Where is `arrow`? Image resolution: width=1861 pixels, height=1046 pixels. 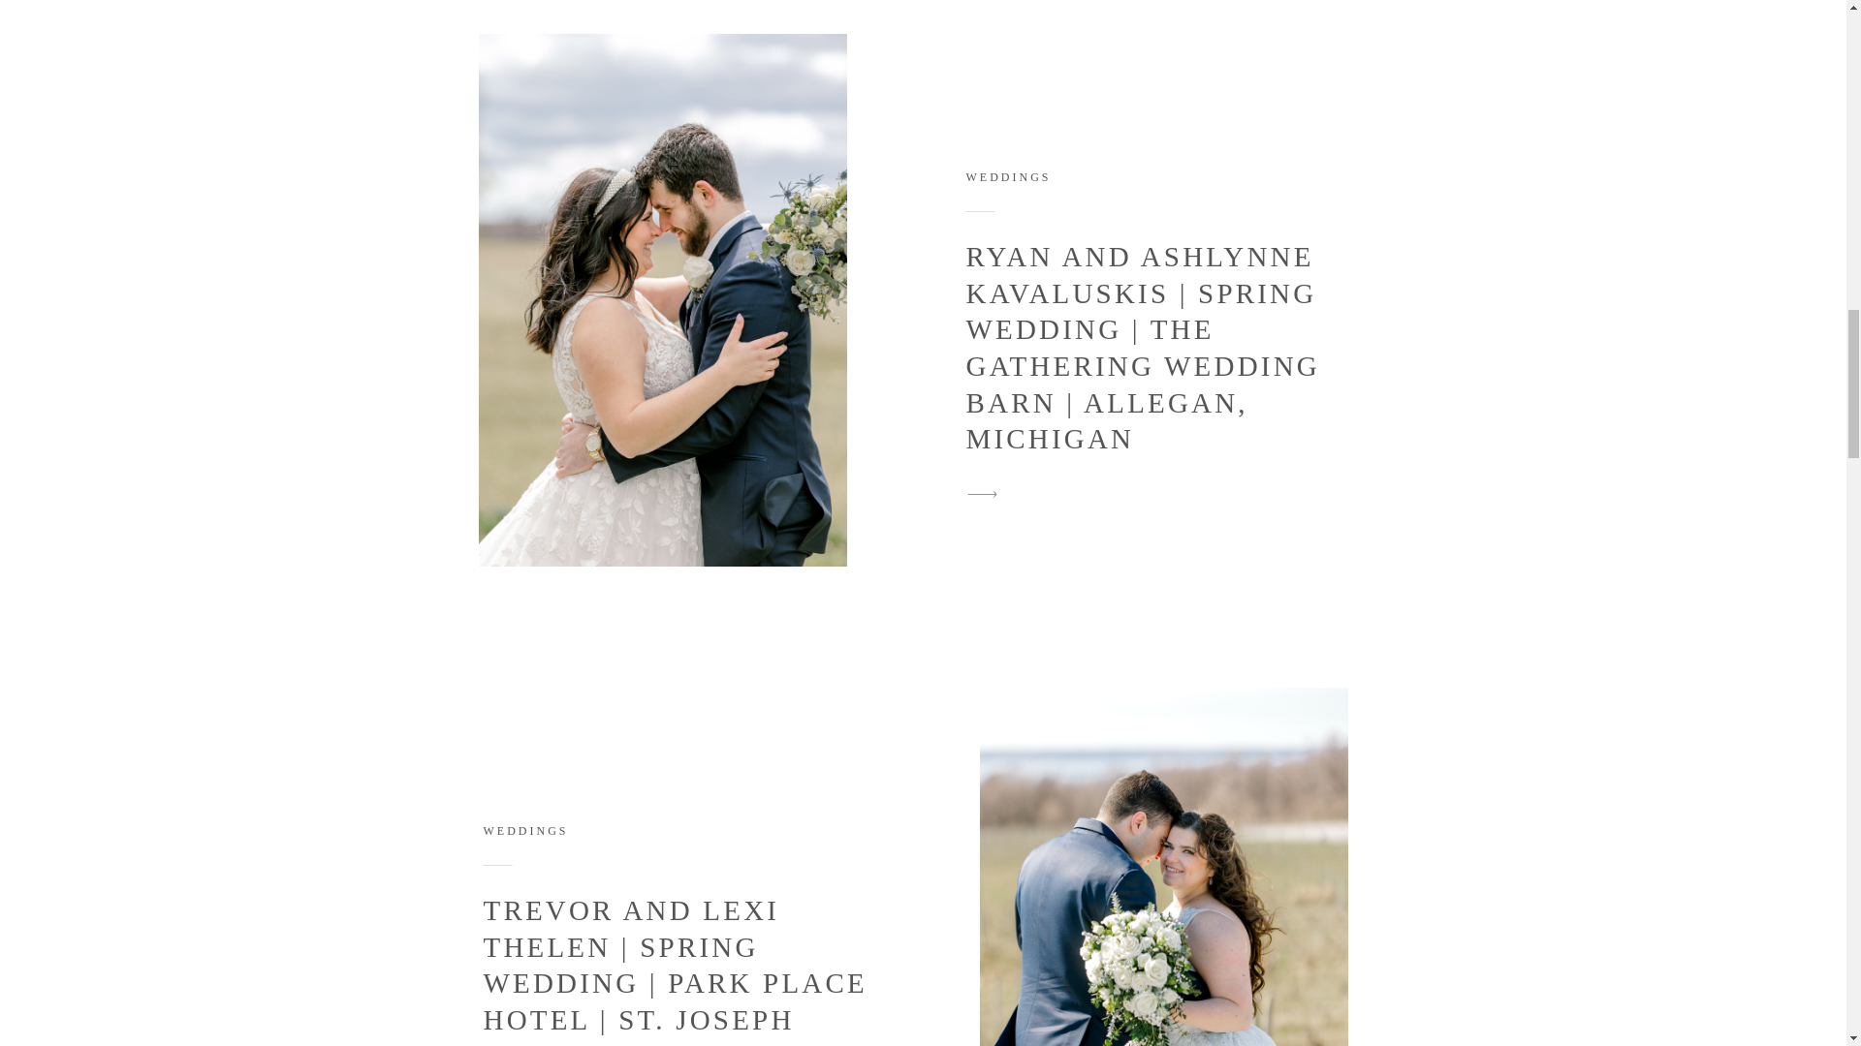 arrow is located at coordinates (982, 494).